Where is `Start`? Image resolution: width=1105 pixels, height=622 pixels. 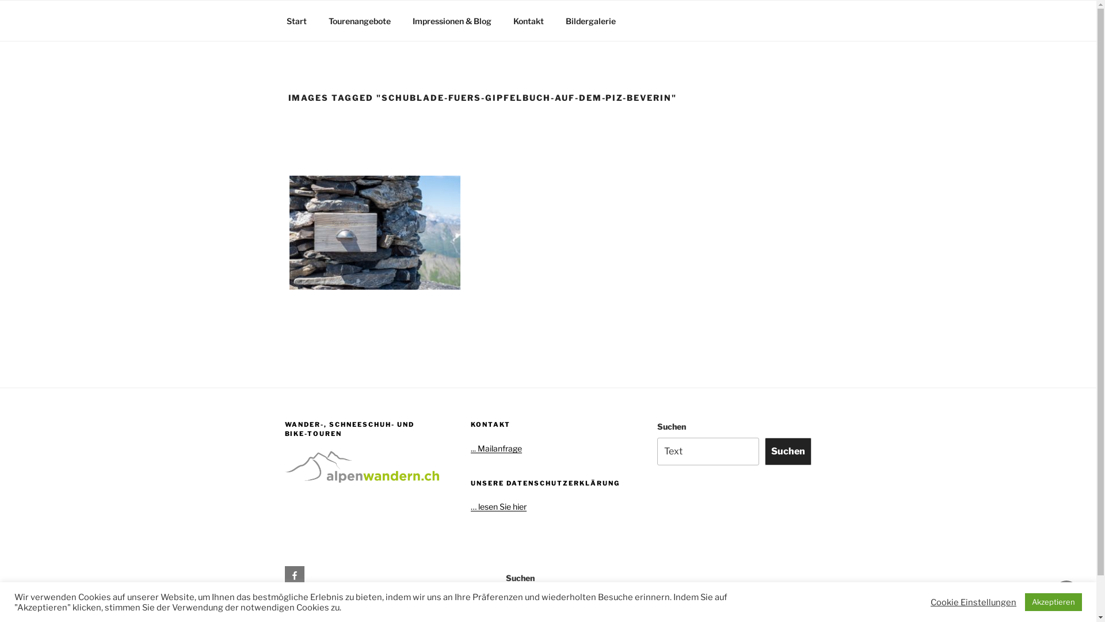 Start is located at coordinates (296, 21).